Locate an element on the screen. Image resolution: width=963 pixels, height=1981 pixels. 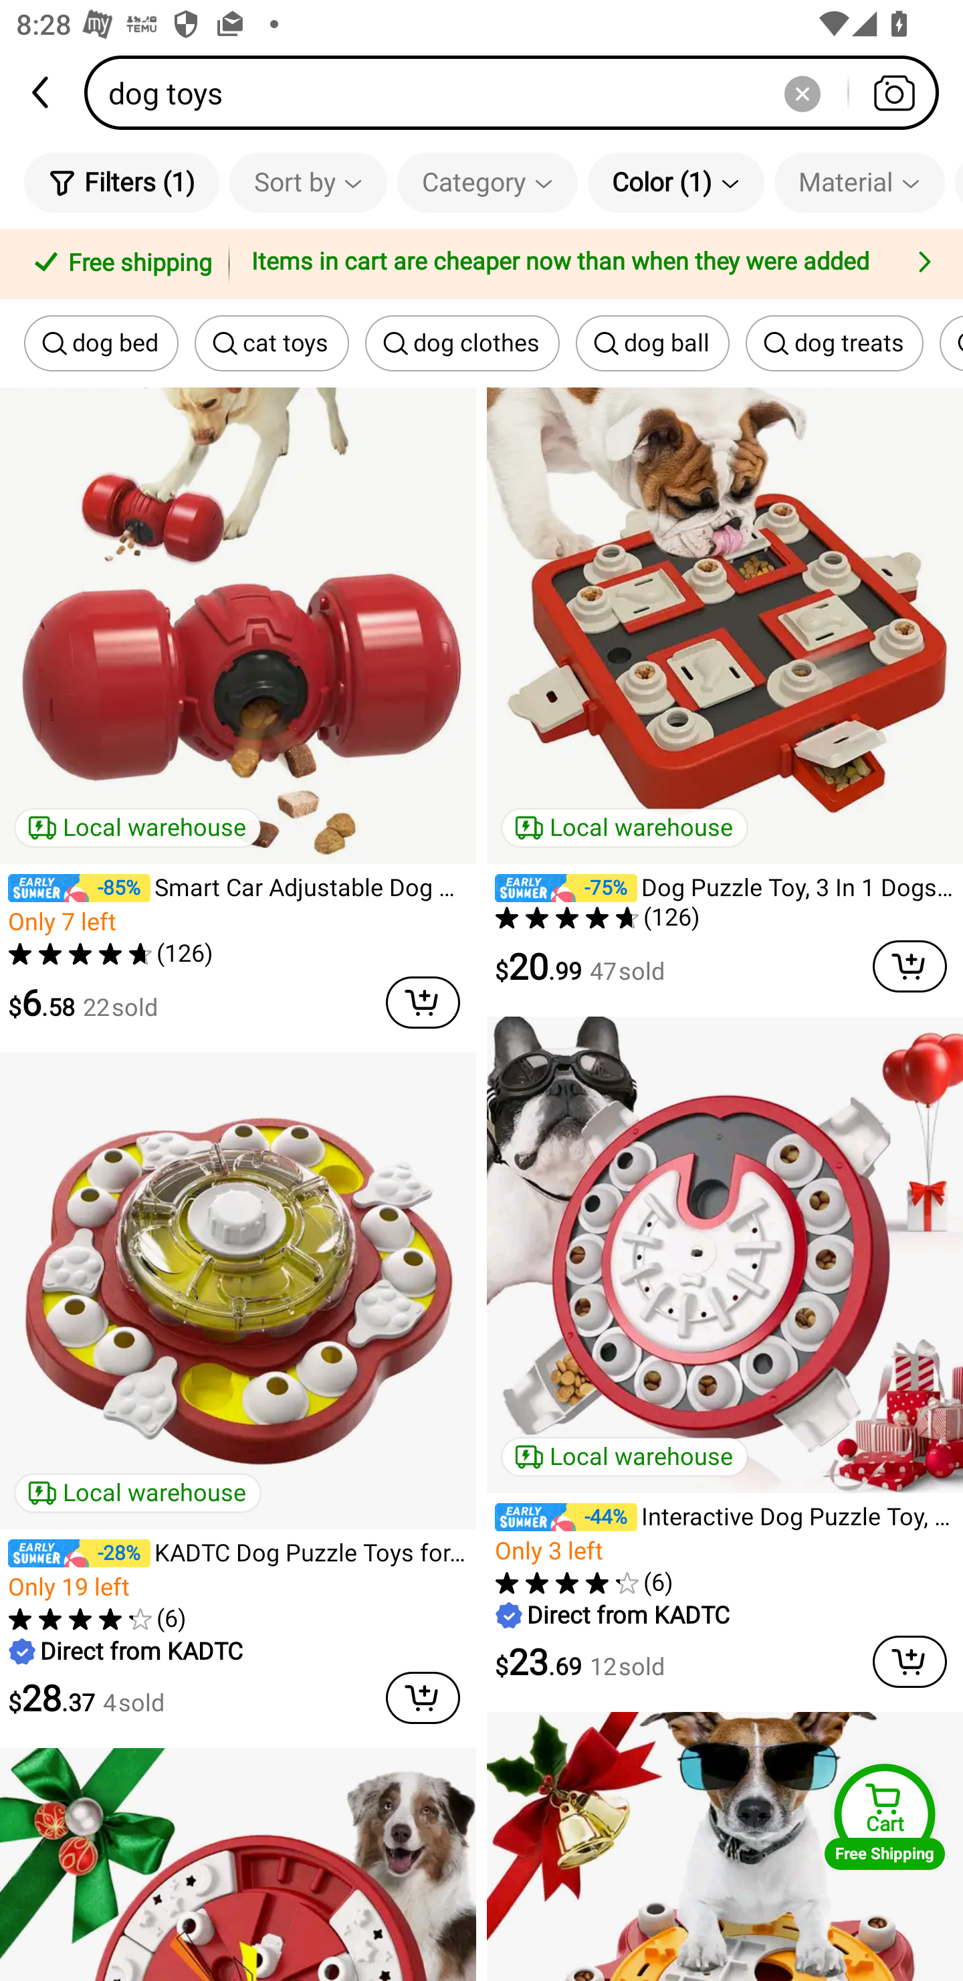
dog treats is located at coordinates (834, 343).